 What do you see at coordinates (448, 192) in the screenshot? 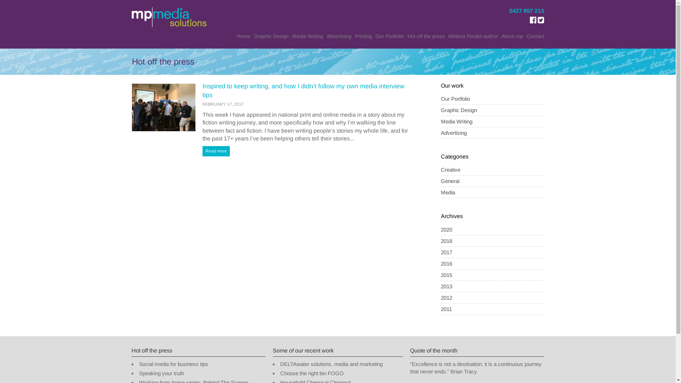
I see `Media` at bounding box center [448, 192].